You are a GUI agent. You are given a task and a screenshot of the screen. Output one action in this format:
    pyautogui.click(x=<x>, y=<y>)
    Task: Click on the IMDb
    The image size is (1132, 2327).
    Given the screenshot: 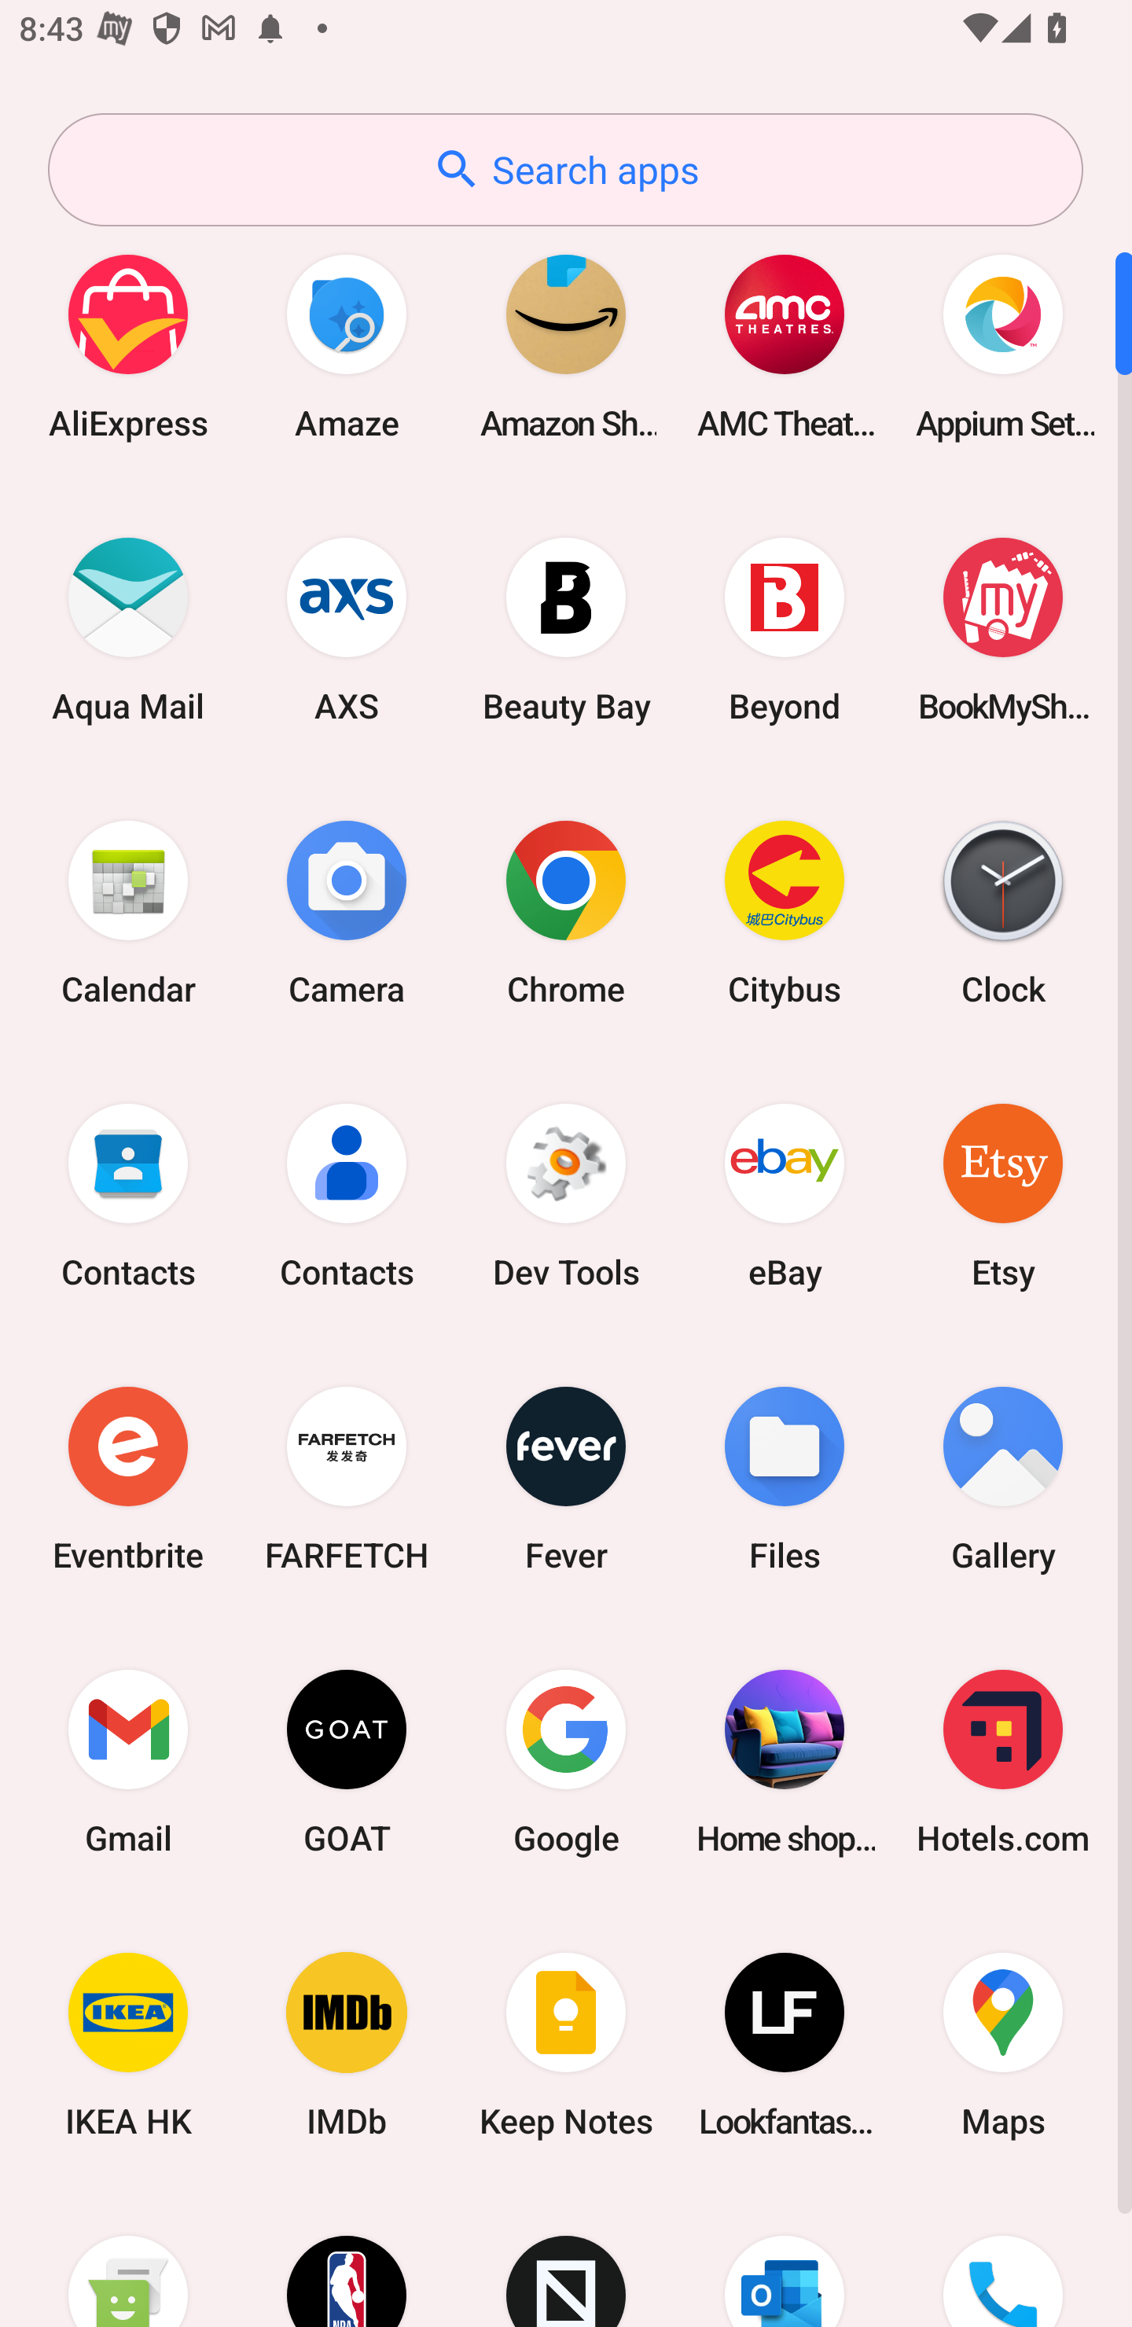 What is the action you would take?
    pyautogui.click(x=347, y=2046)
    